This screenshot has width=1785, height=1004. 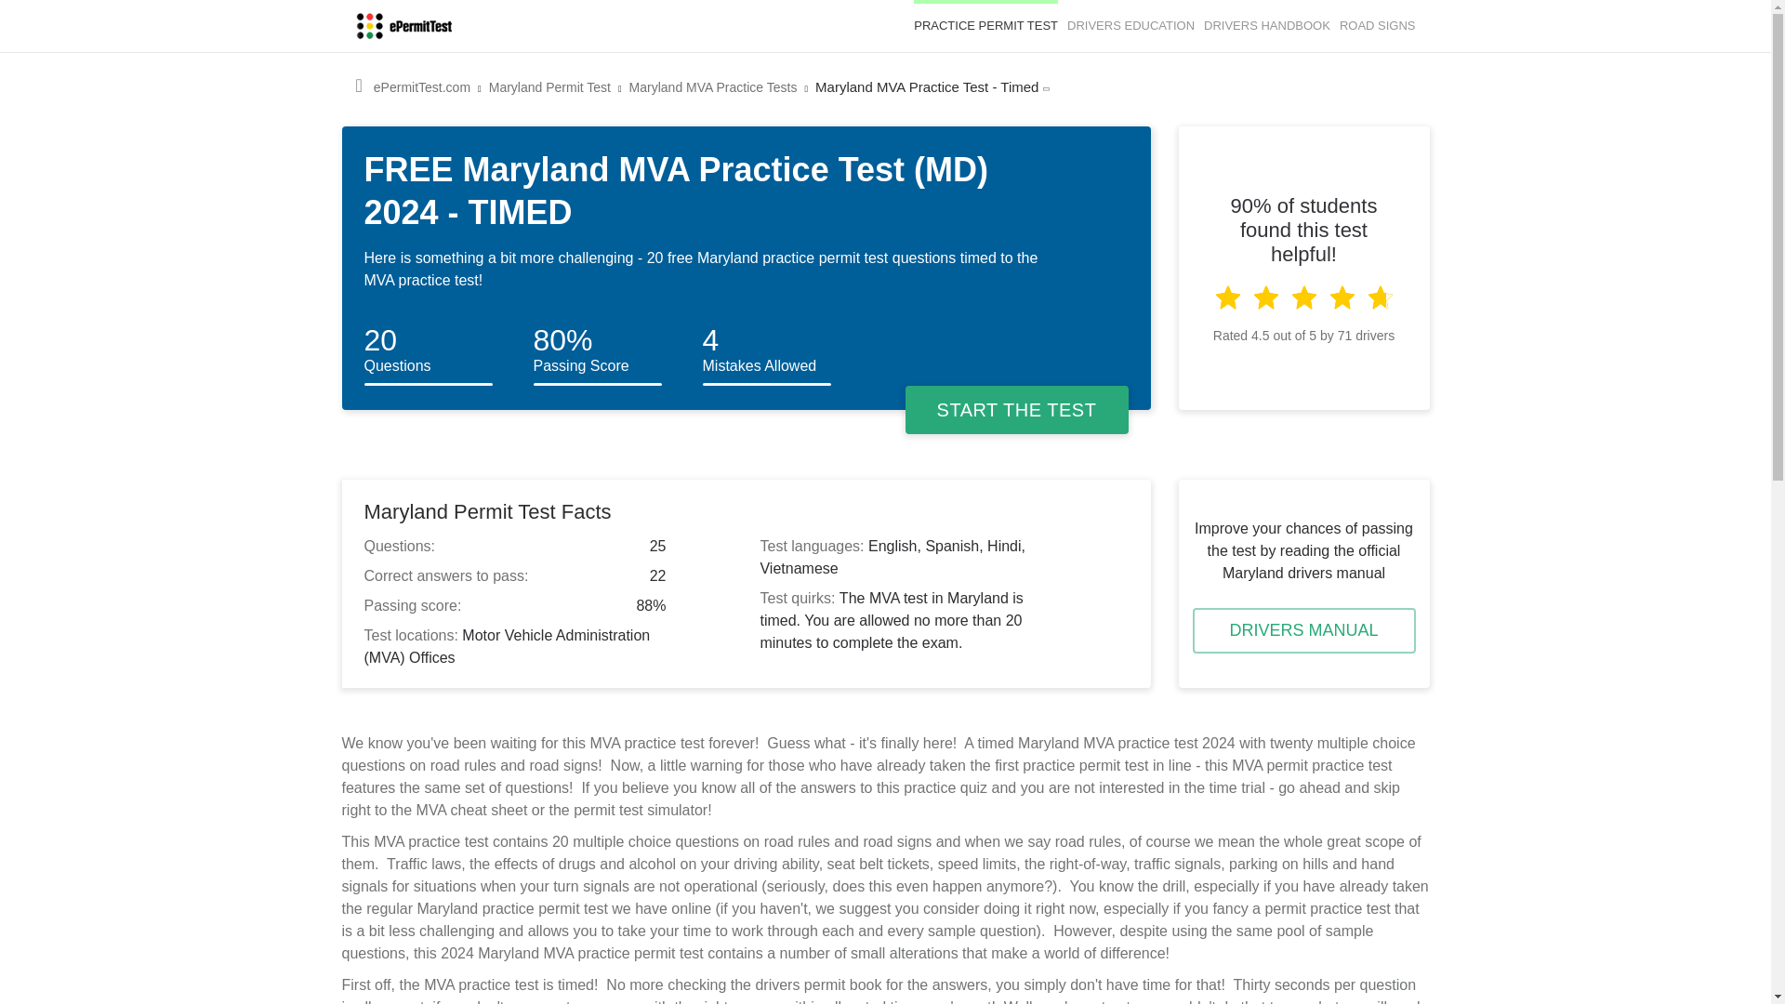 What do you see at coordinates (1016, 409) in the screenshot?
I see `START THE TEST` at bounding box center [1016, 409].